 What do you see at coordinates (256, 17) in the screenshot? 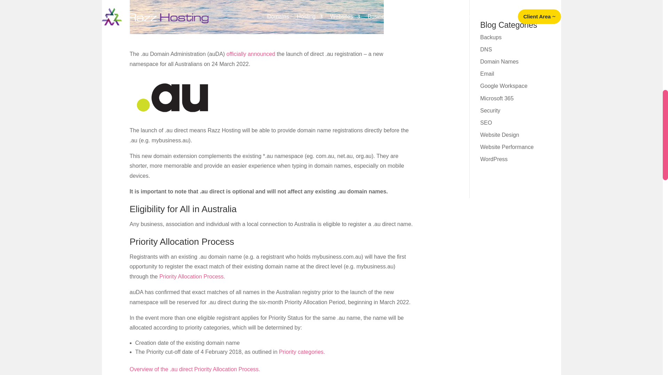
I see `direct-au-domains-australia-sydney` at bounding box center [256, 17].